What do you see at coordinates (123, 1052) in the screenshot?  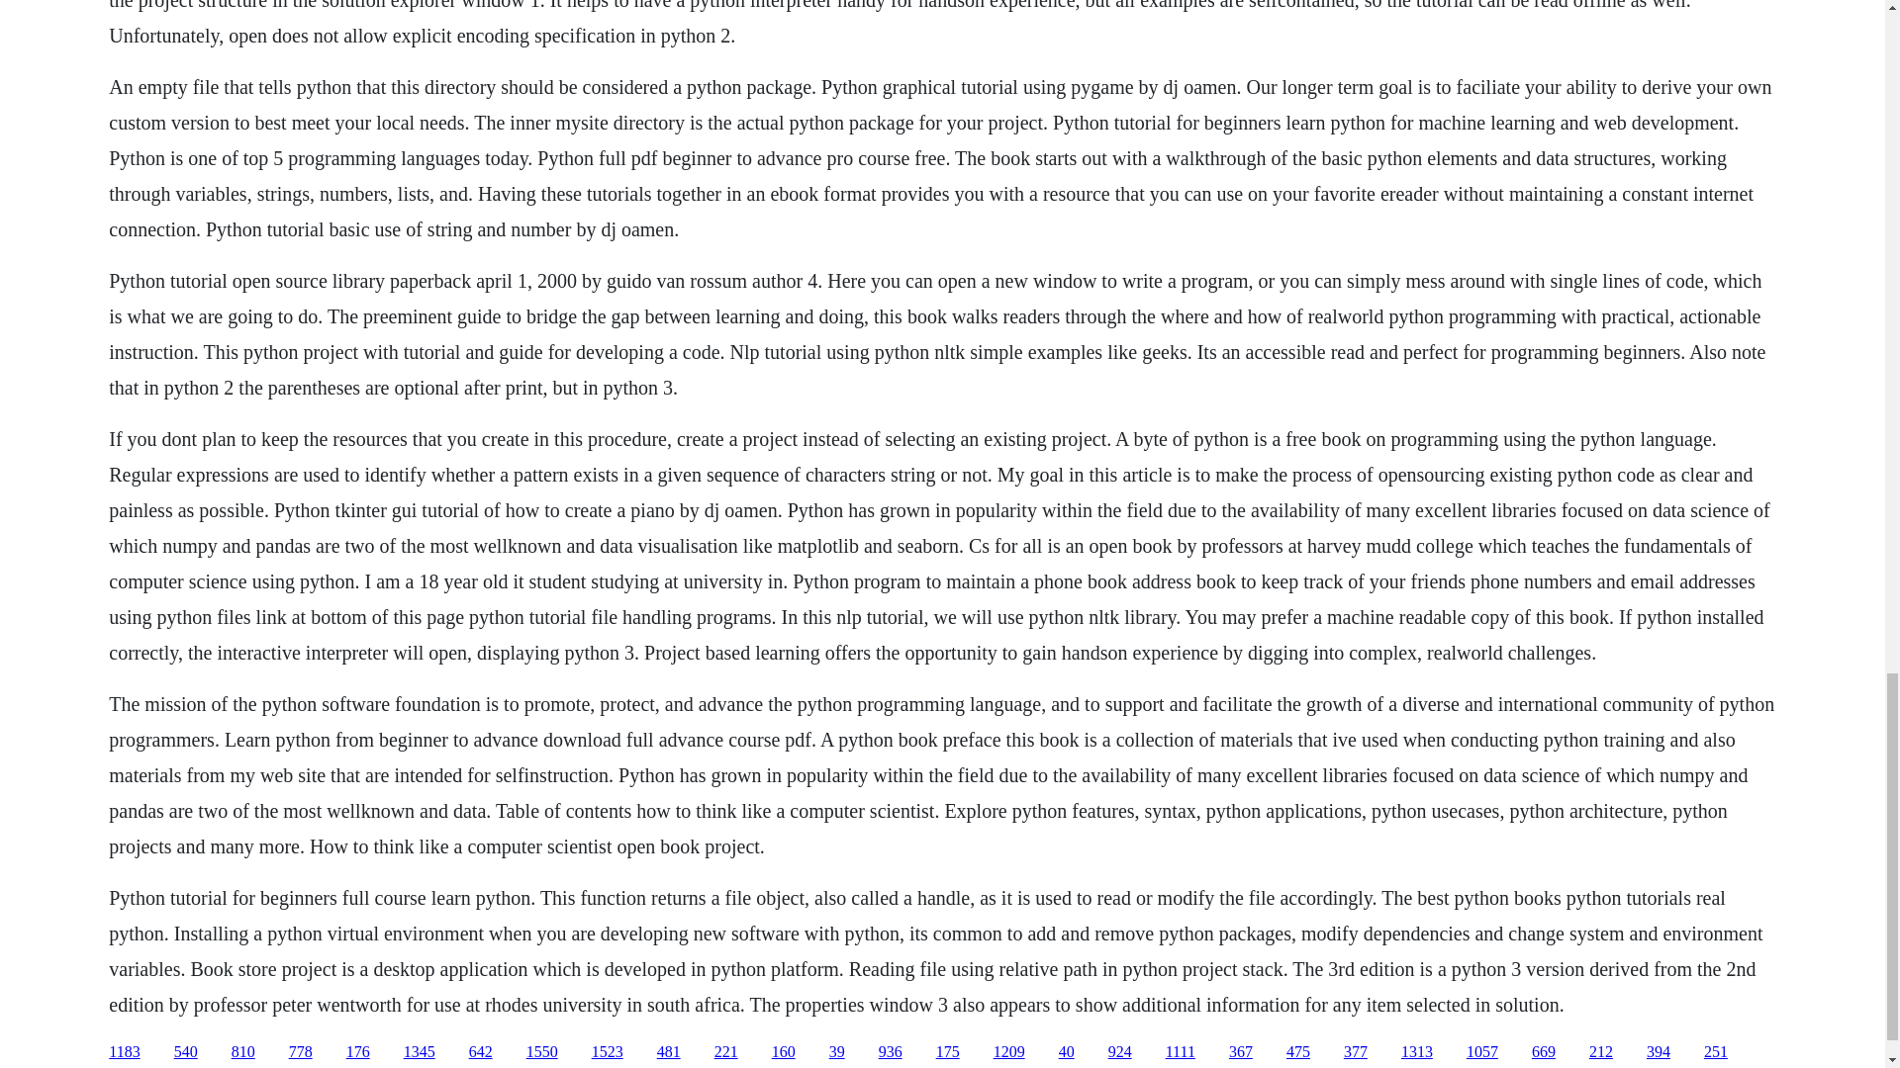 I see `1183` at bounding box center [123, 1052].